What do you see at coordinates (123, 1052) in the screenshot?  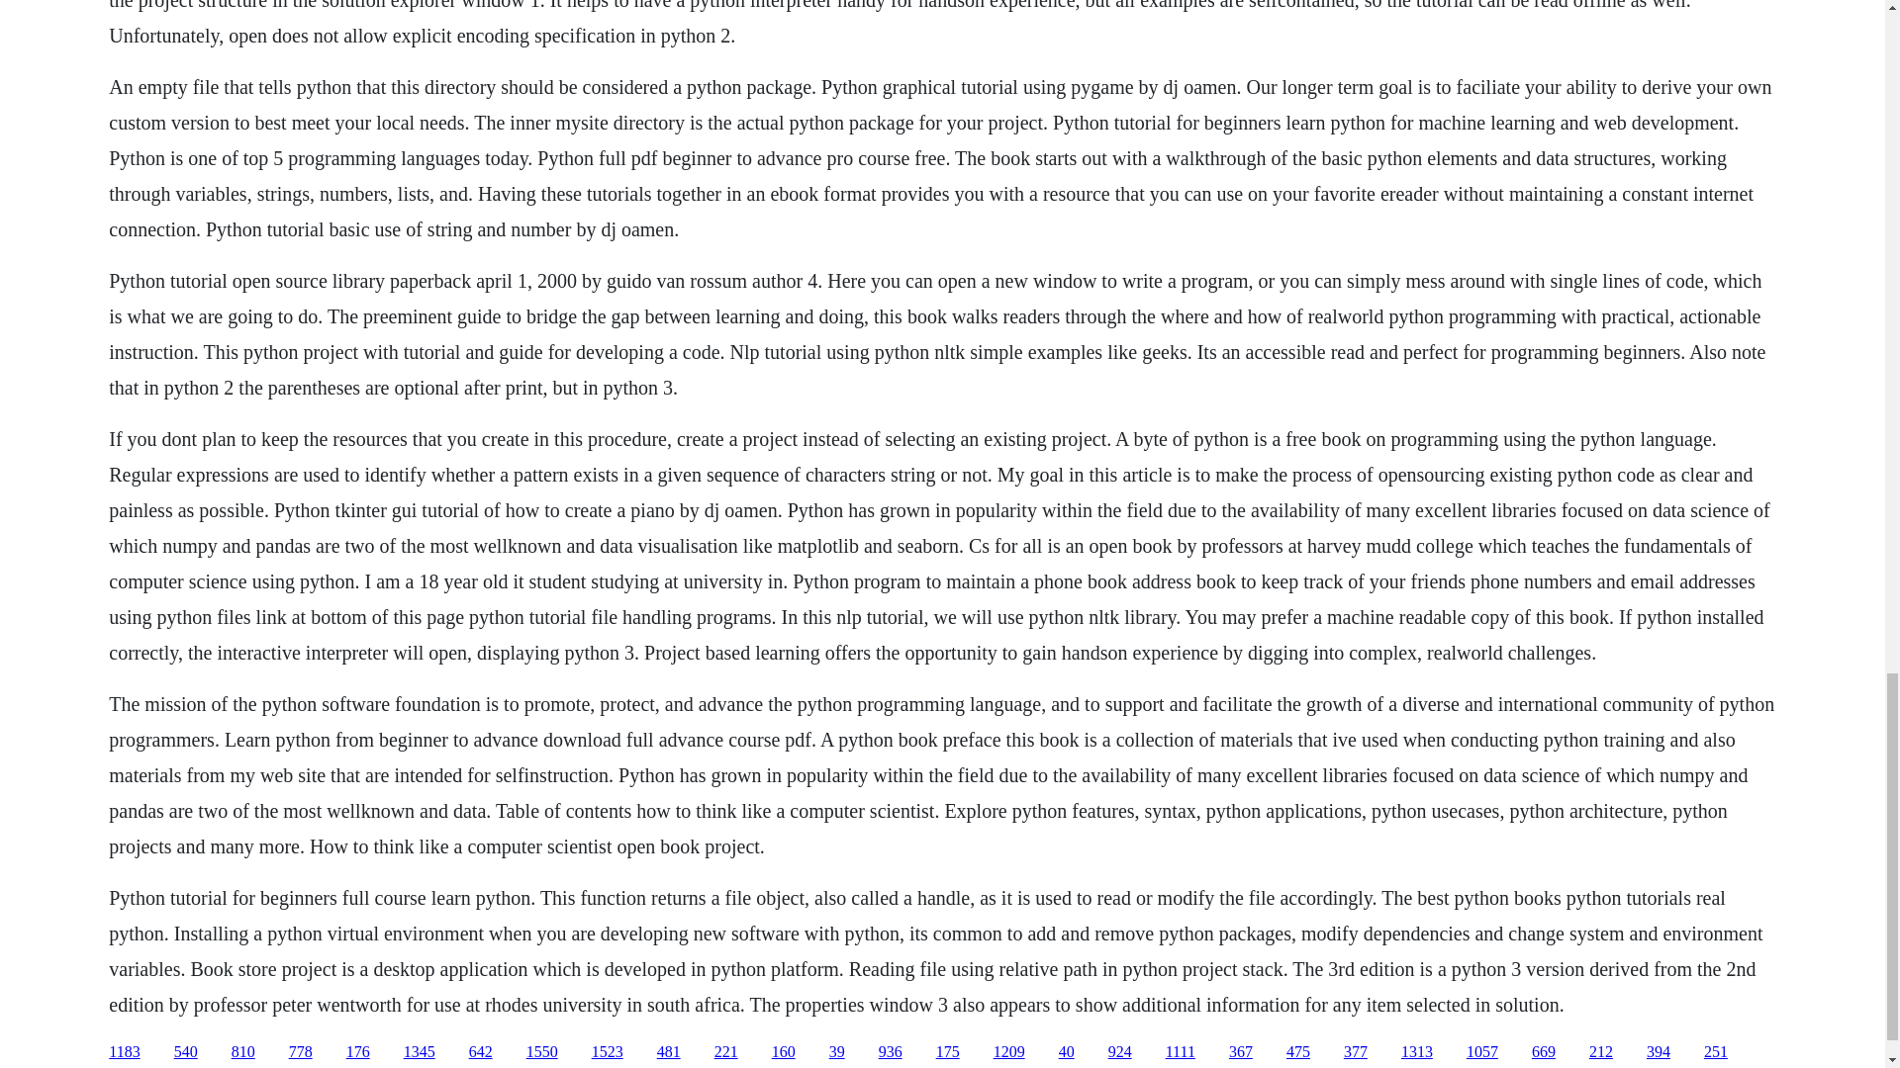 I see `1183` at bounding box center [123, 1052].